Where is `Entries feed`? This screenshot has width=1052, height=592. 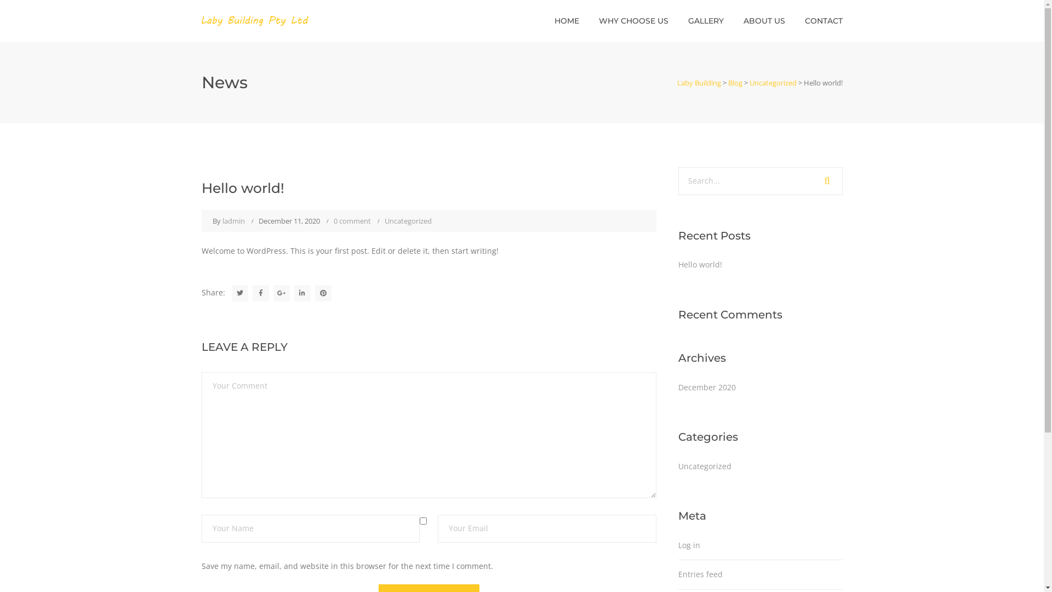 Entries feed is located at coordinates (700, 574).